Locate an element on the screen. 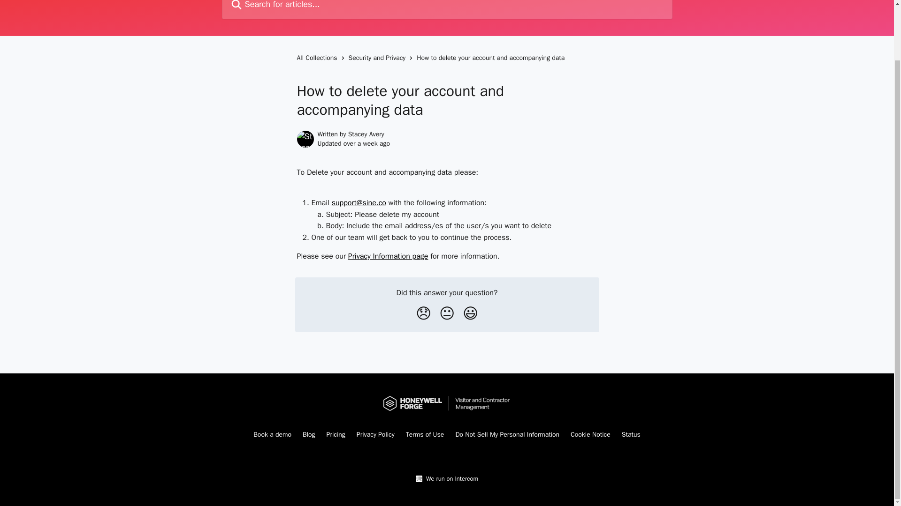 This screenshot has width=901, height=506. Pricing is located at coordinates (336, 435).